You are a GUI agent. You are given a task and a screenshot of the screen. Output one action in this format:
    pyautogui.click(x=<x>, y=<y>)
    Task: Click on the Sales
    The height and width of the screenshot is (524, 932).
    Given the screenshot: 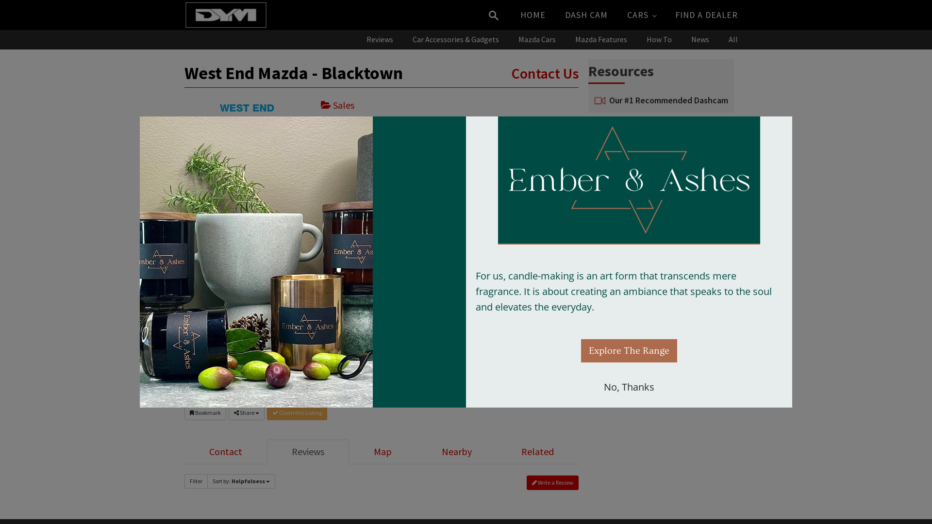 What is the action you would take?
    pyautogui.click(x=338, y=105)
    